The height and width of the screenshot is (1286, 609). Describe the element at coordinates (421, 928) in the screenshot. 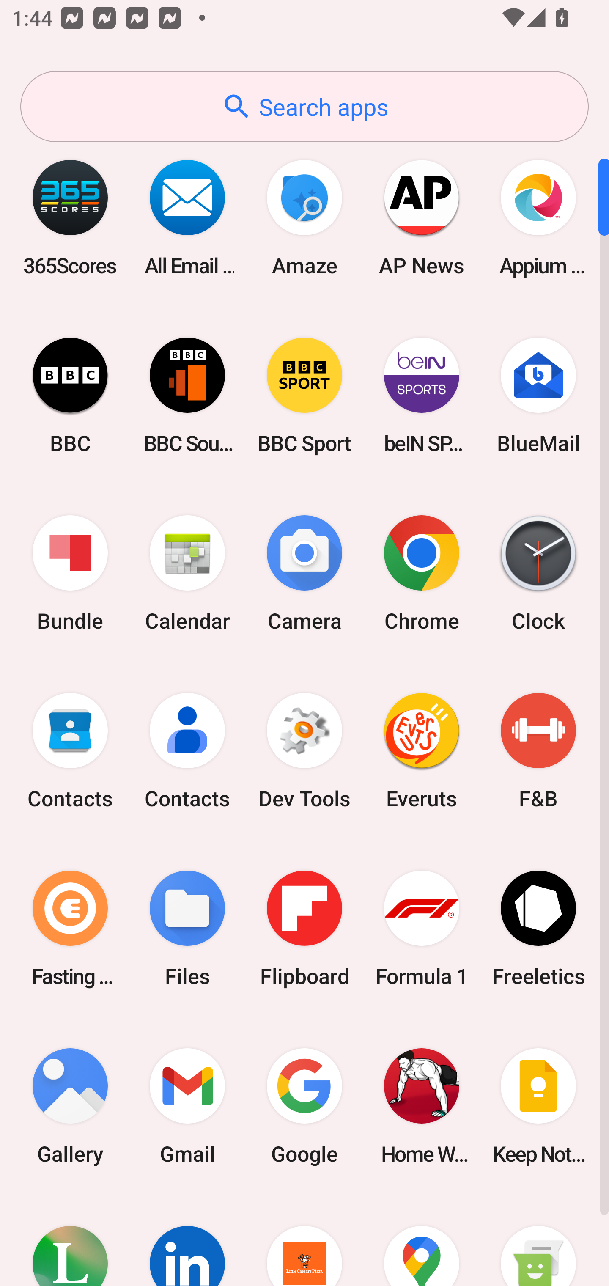

I see `Formula 1` at that location.